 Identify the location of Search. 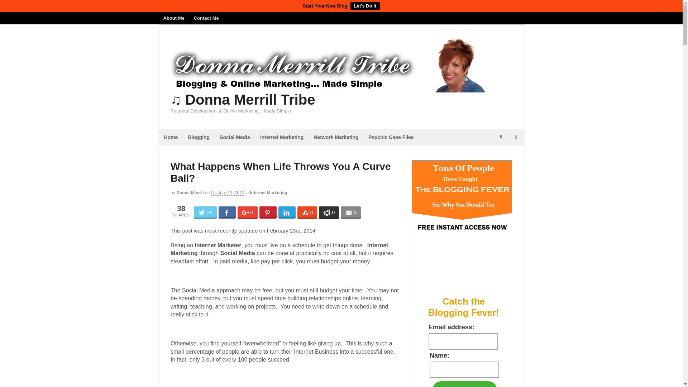
(502, 155).